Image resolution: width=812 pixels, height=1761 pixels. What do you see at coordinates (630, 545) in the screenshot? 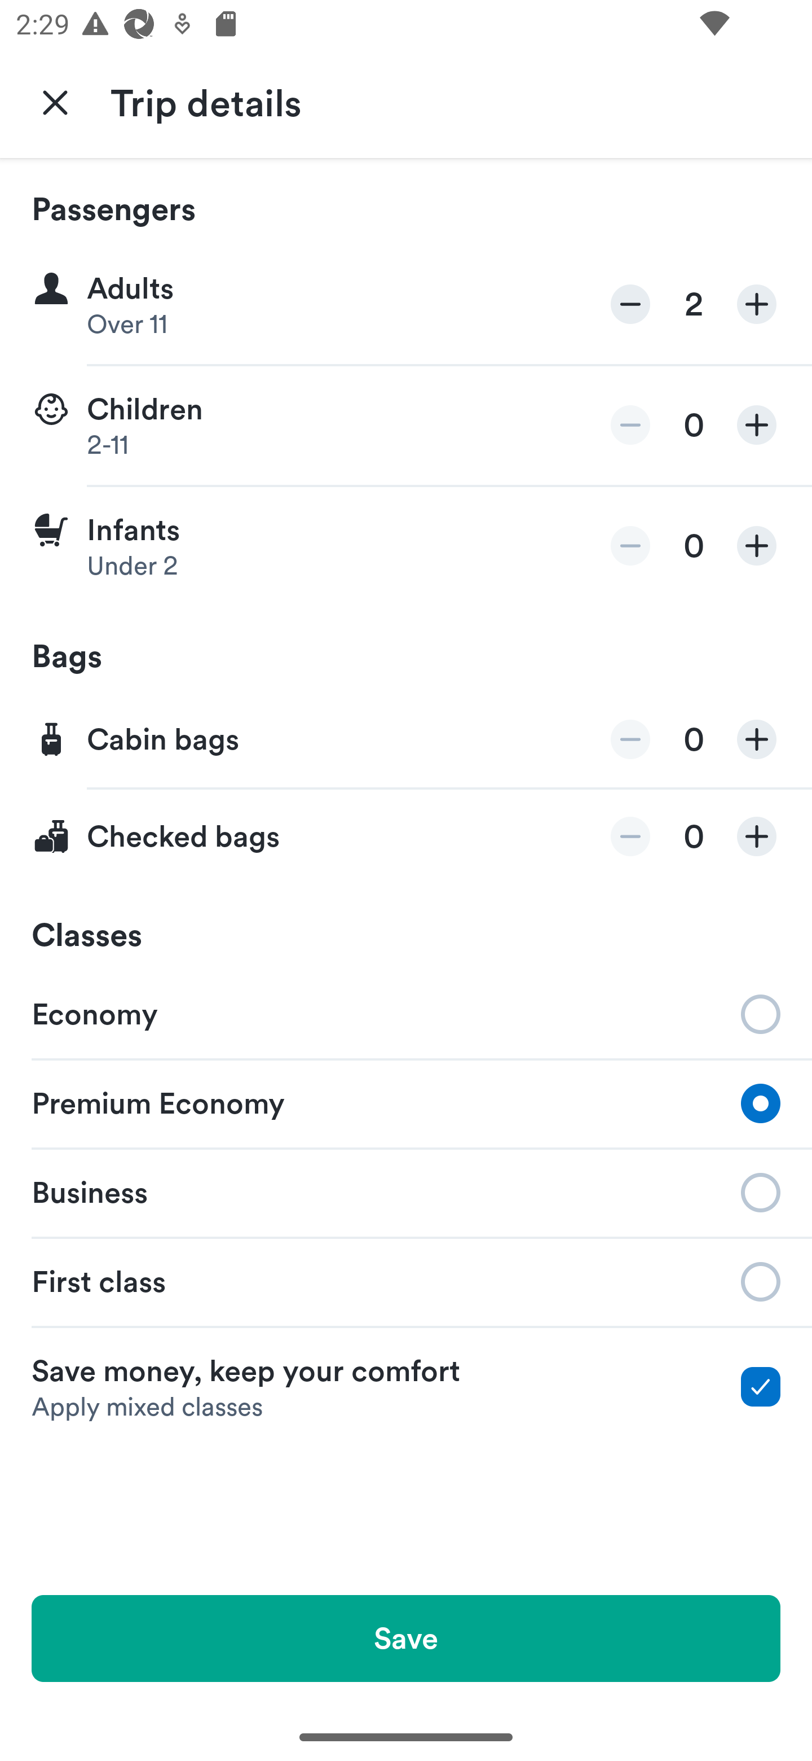
I see `Remove` at bounding box center [630, 545].